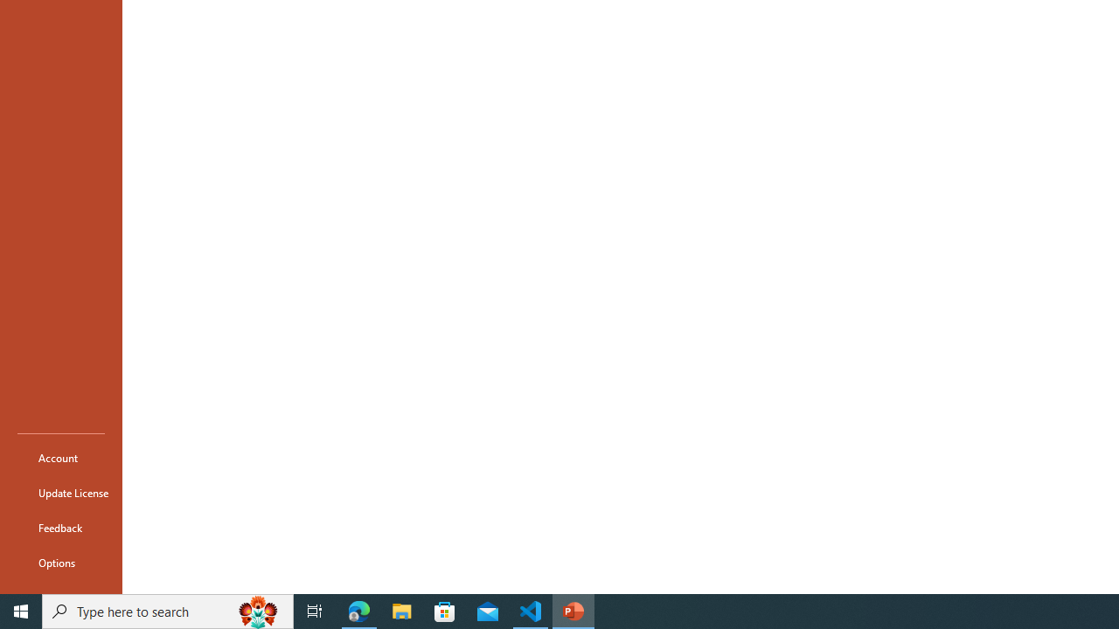 The height and width of the screenshot is (629, 1119). What do you see at coordinates (61, 528) in the screenshot?
I see `Feedback` at bounding box center [61, 528].